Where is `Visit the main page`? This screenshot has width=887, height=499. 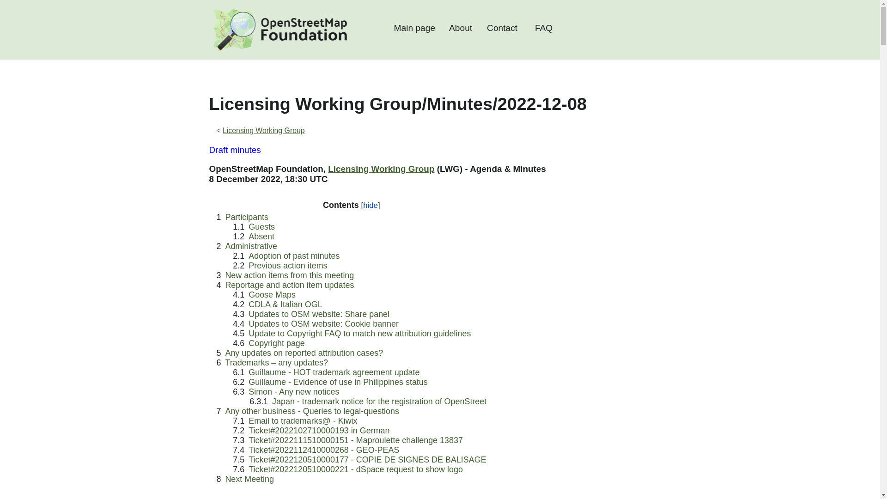 Visit the main page is located at coordinates (279, 30).